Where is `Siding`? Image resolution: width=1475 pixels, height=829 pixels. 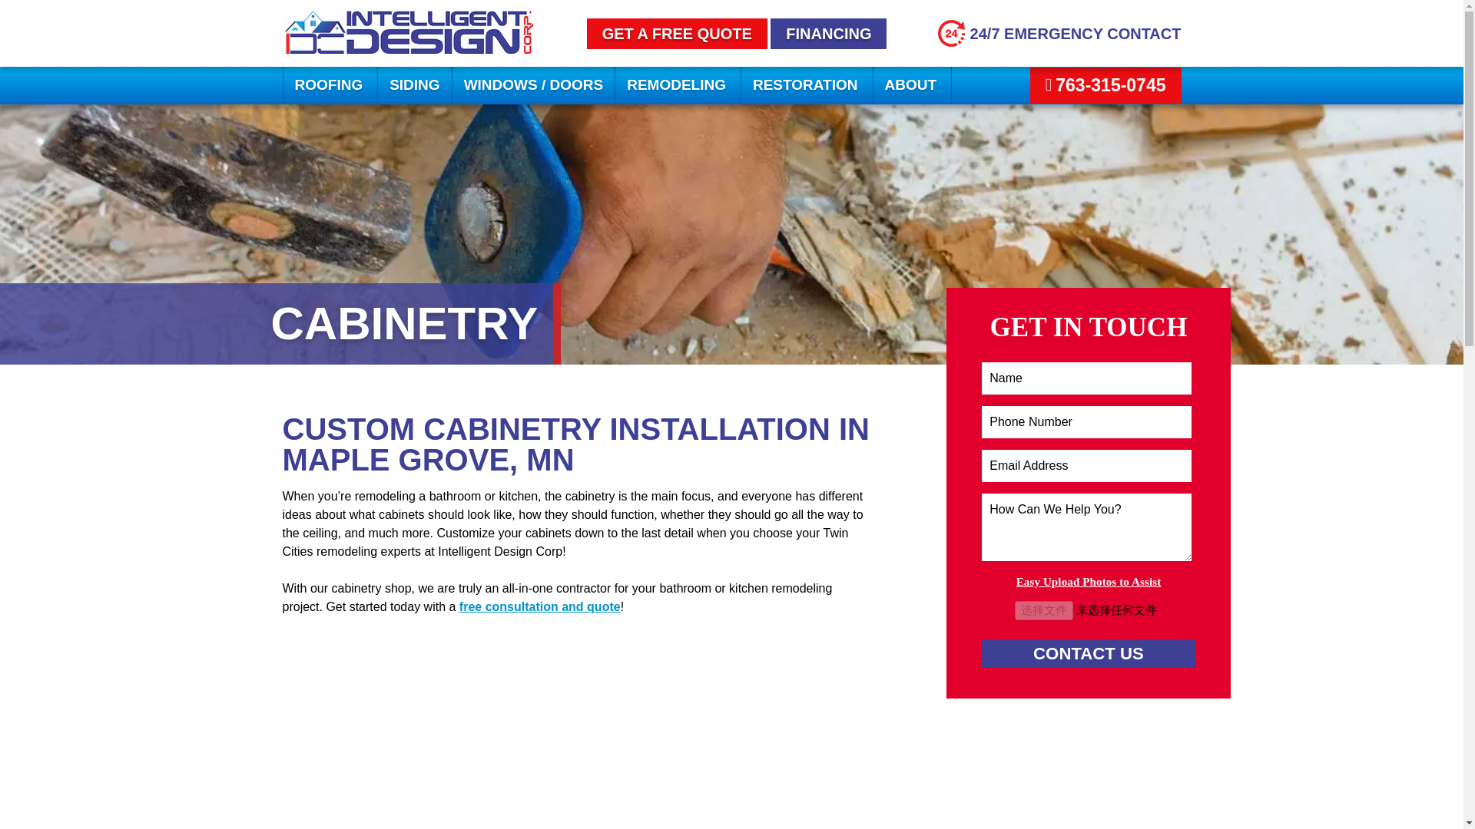
Siding is located at coordinates (414, 86).